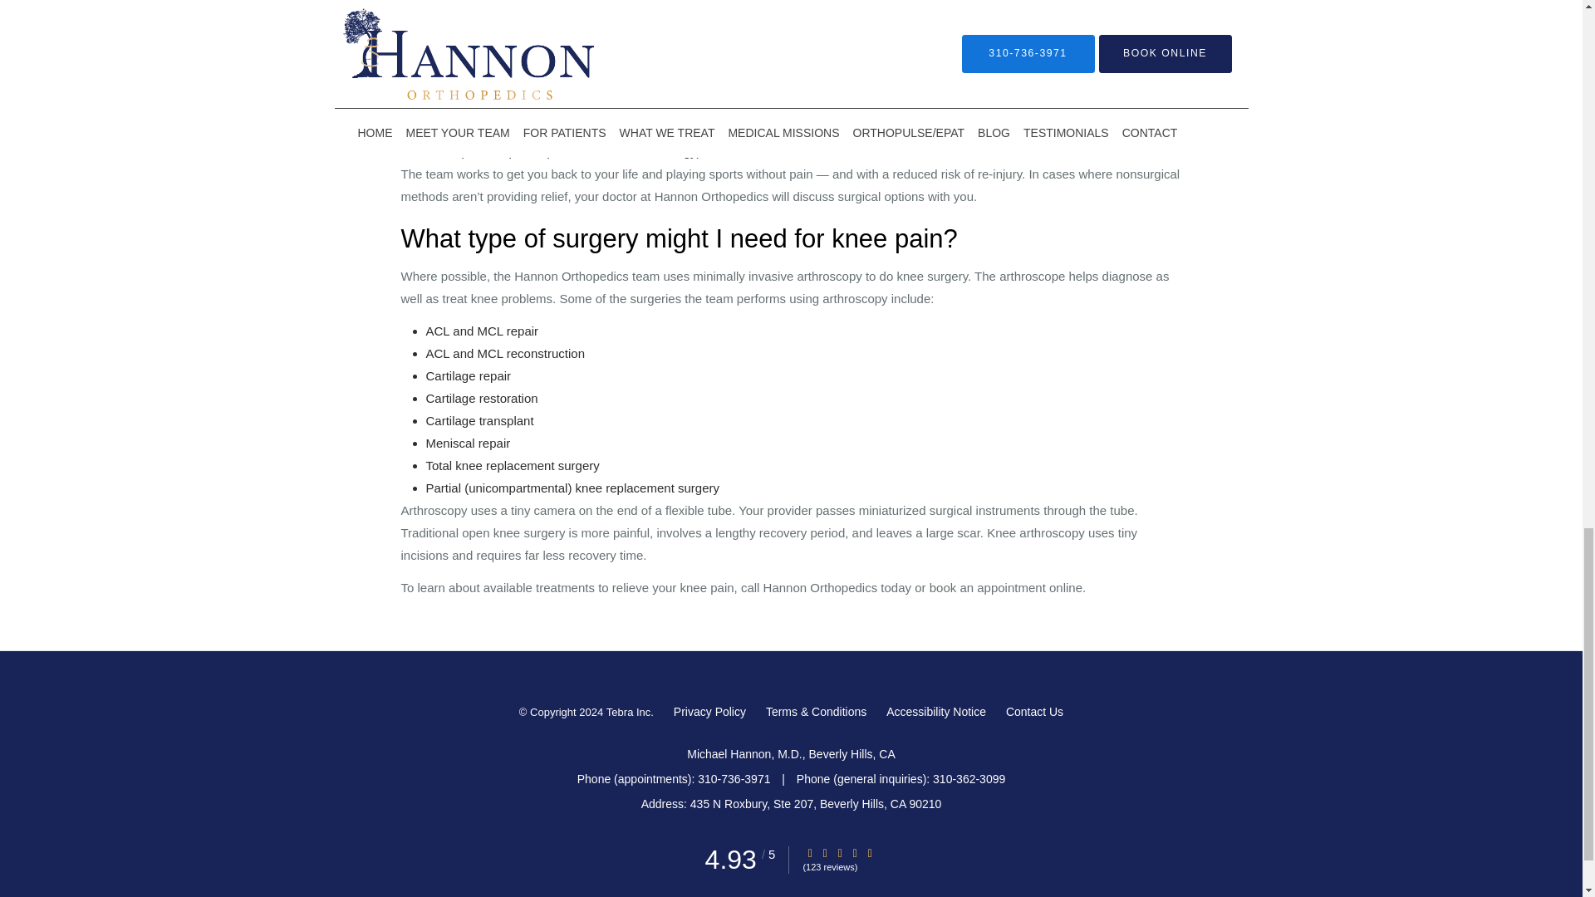 This screenshot has height=897, width=1595. Describe the element at coordinates (1035, 711) in the screenshot. I see `Contact Us` at that location.